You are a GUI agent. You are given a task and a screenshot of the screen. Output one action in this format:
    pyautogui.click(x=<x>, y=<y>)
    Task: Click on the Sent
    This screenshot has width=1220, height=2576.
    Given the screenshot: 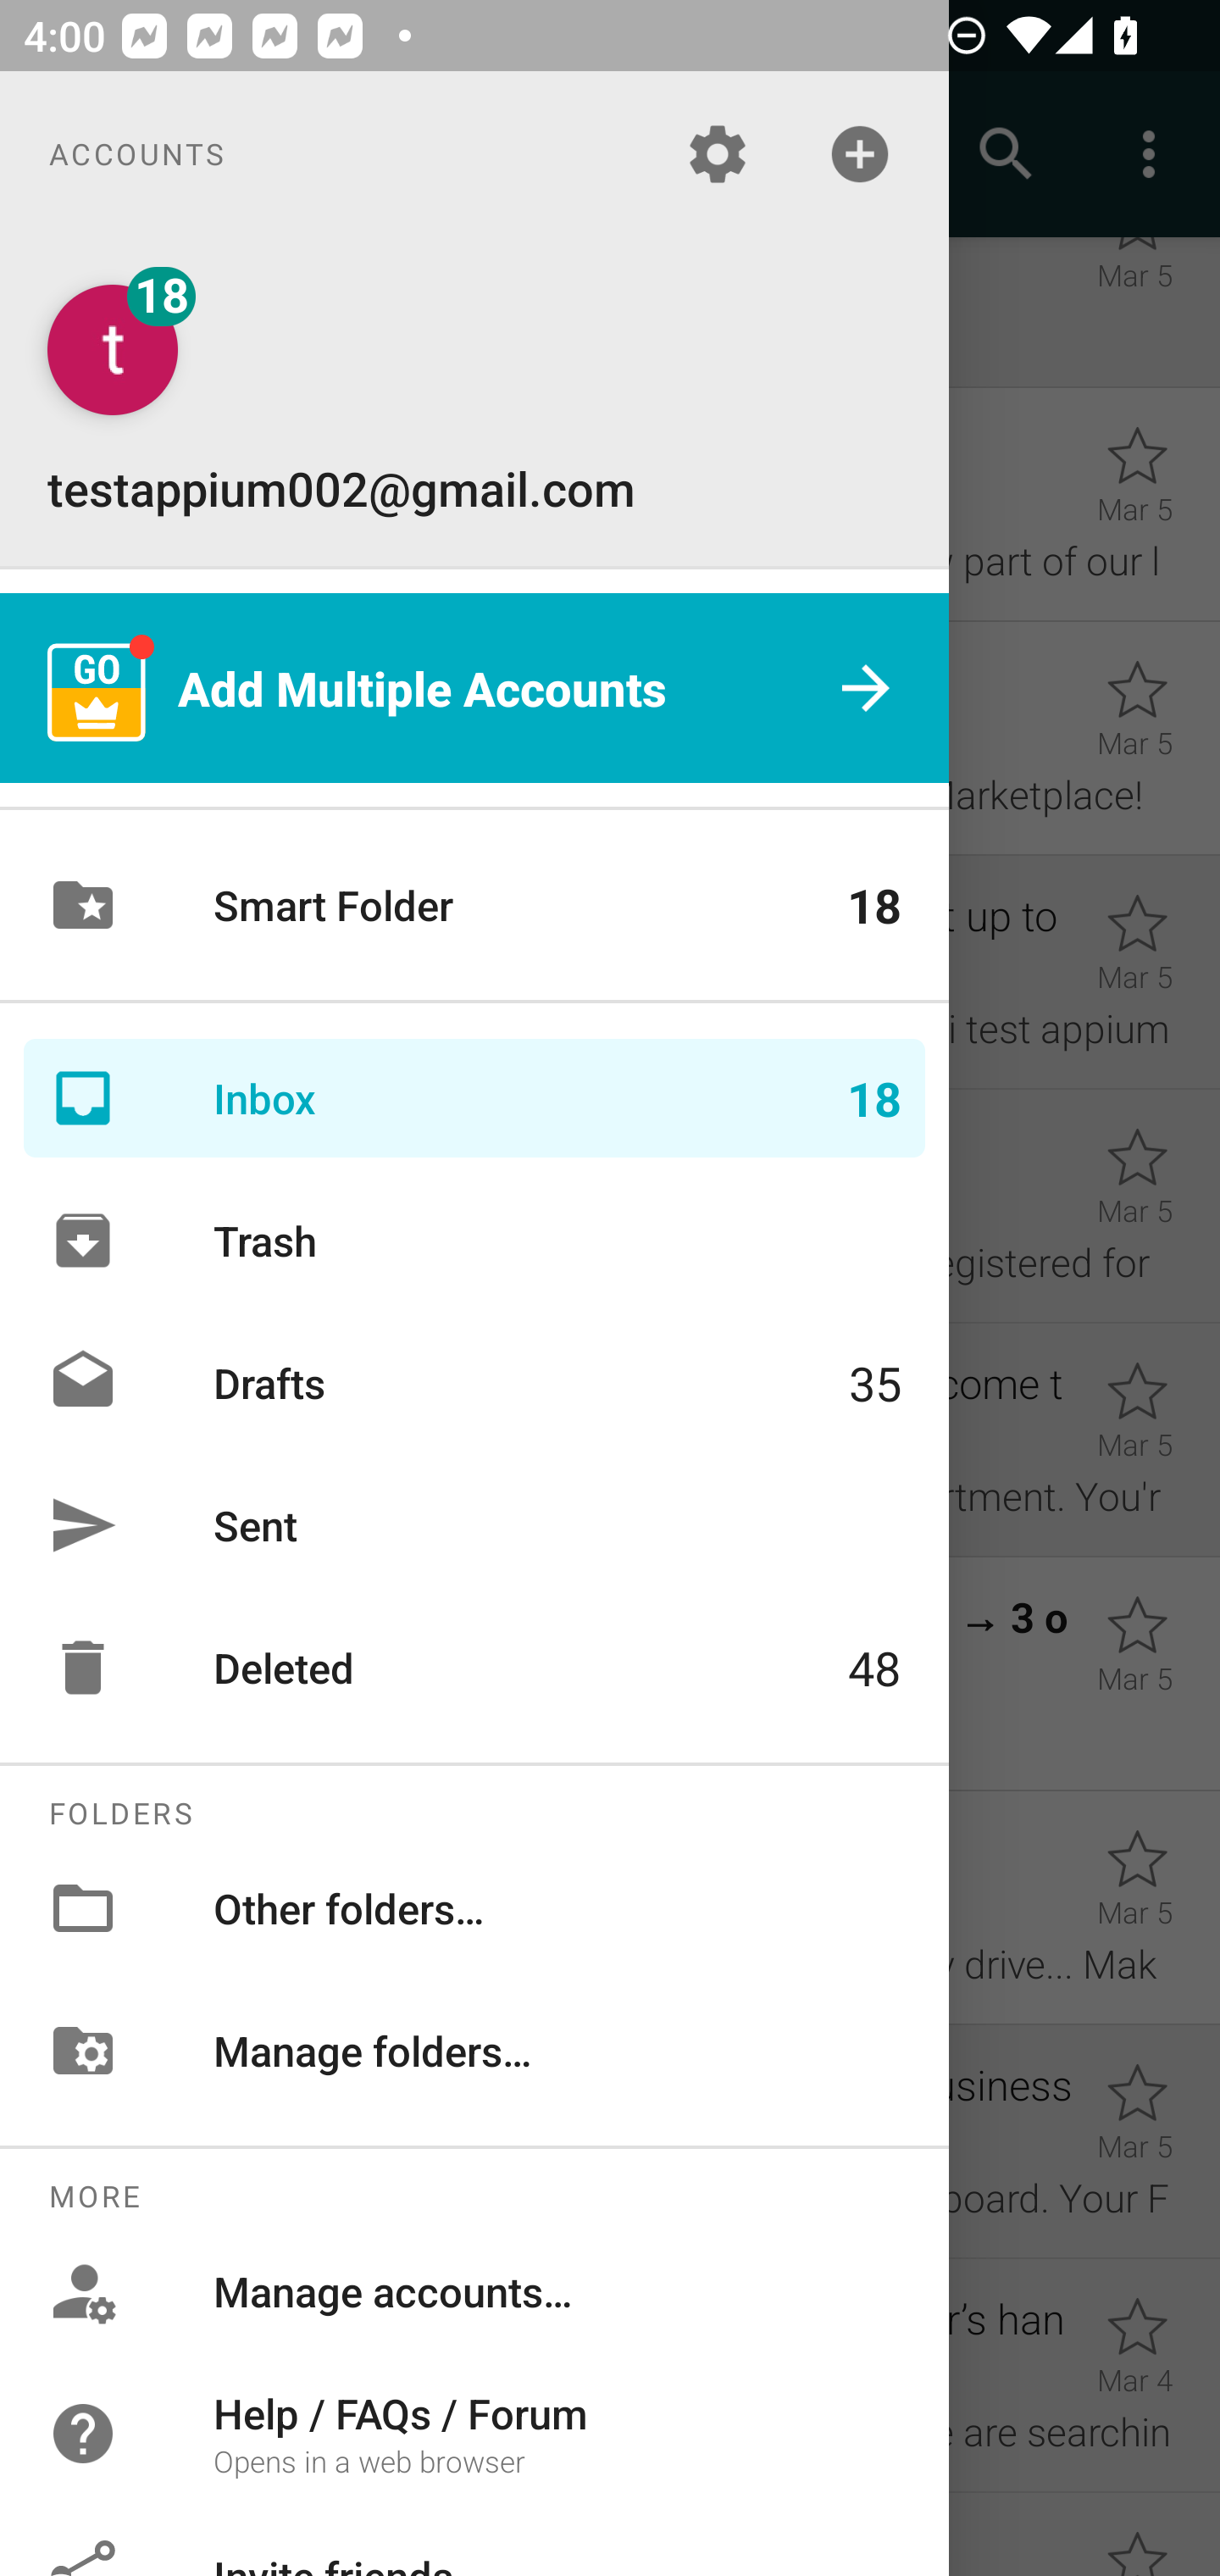 What is the action you would take?
    pyautogui.click(x=474, y=1524)
    